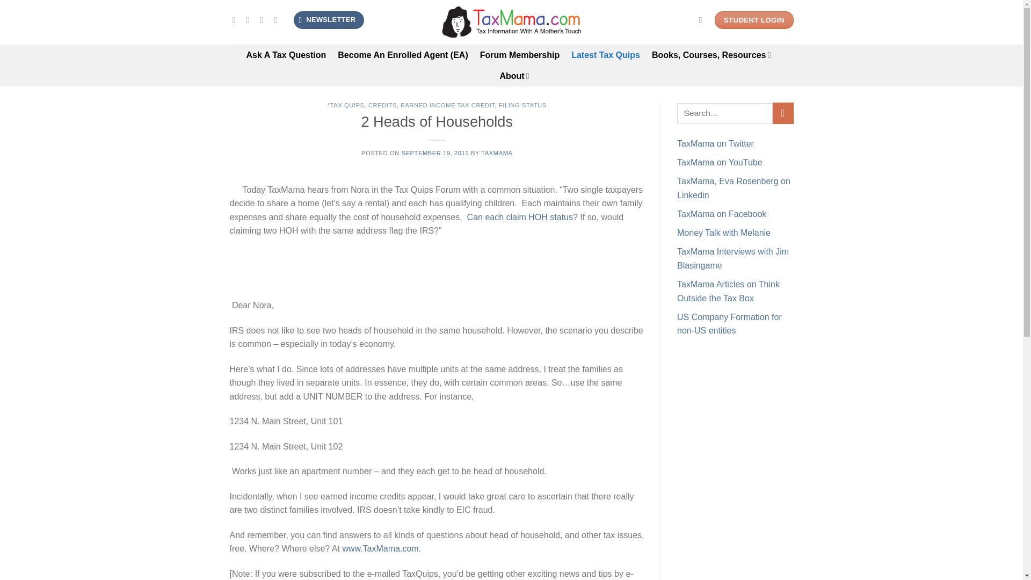 This screenshot has width=1031, height=580. What do you see at coordinates (513, 76) in the screenshot?
I see `About` at bounding box center [513, 76].